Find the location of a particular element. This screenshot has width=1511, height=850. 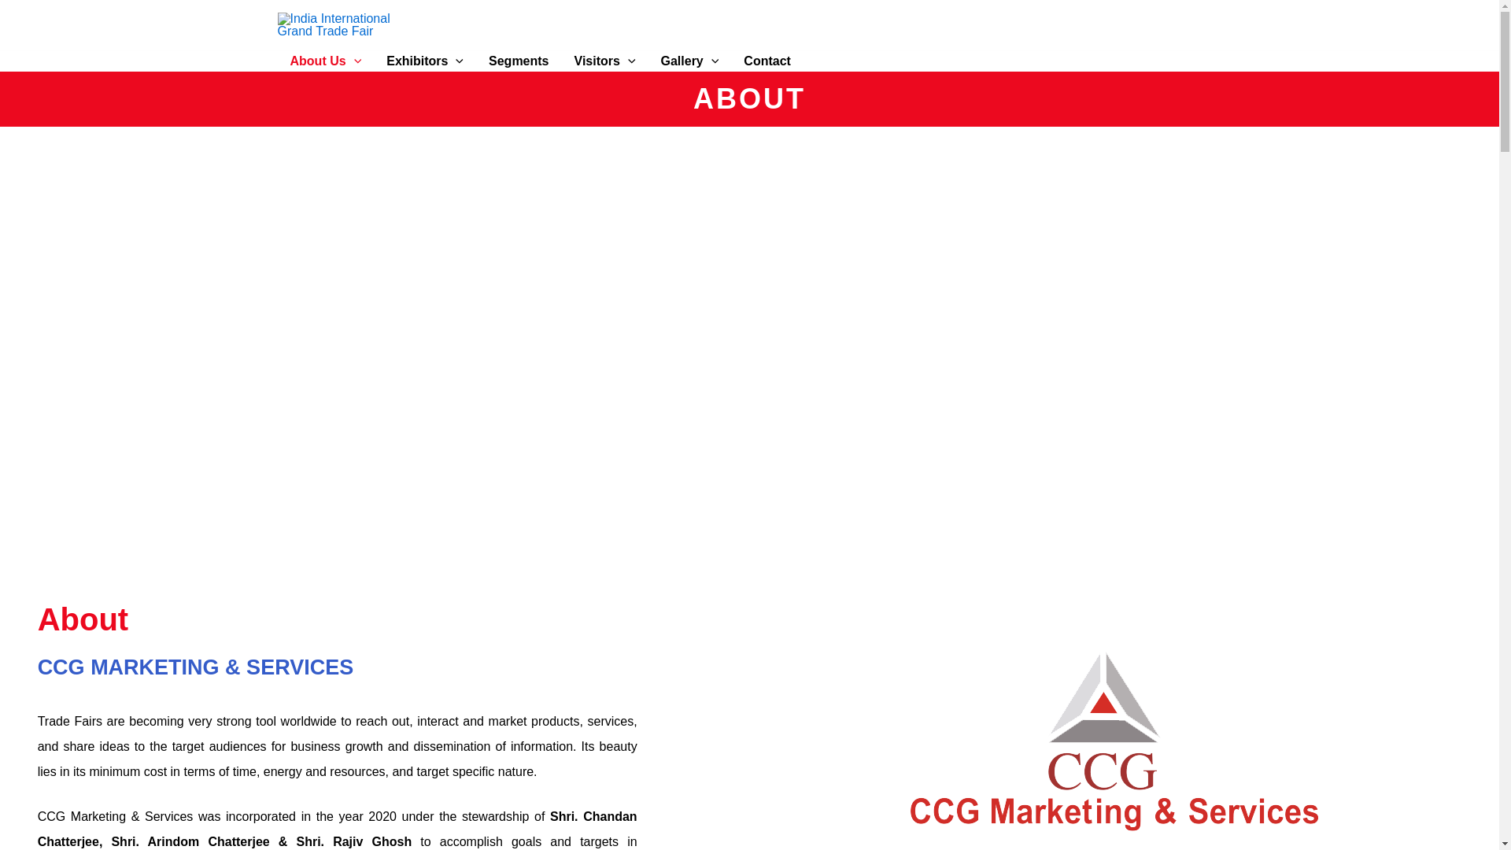

Gallery is located at coordinates (689, 61).